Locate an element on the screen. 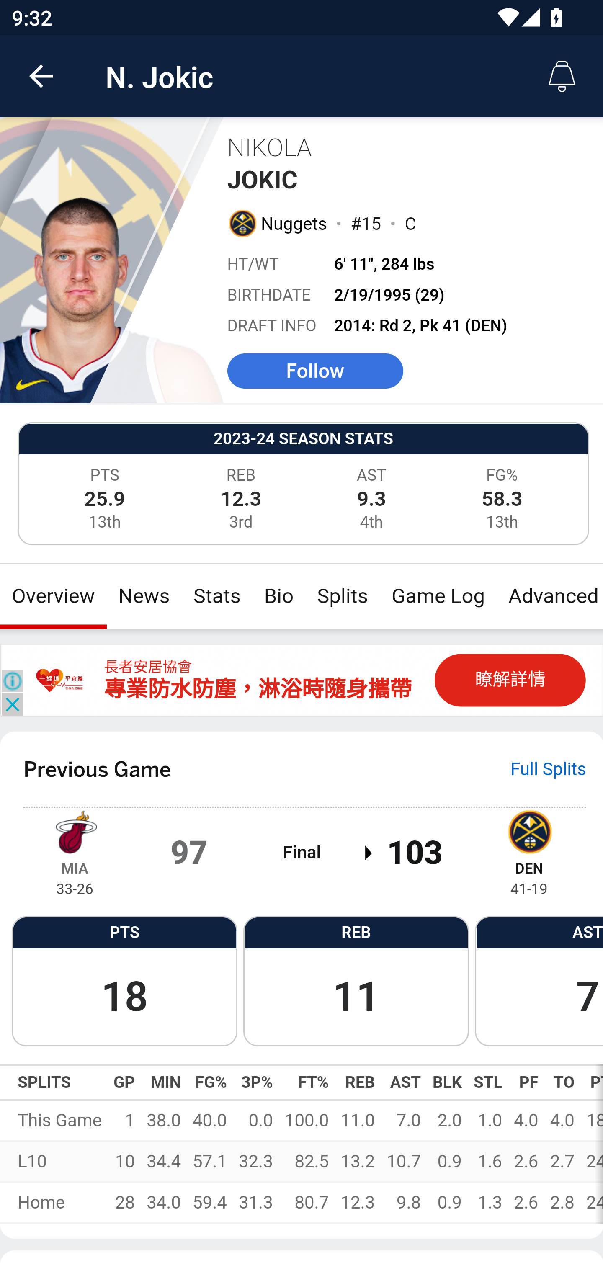 This screenshot has width=603, height=1273. AST 7 is located at coordinates (539, 980).